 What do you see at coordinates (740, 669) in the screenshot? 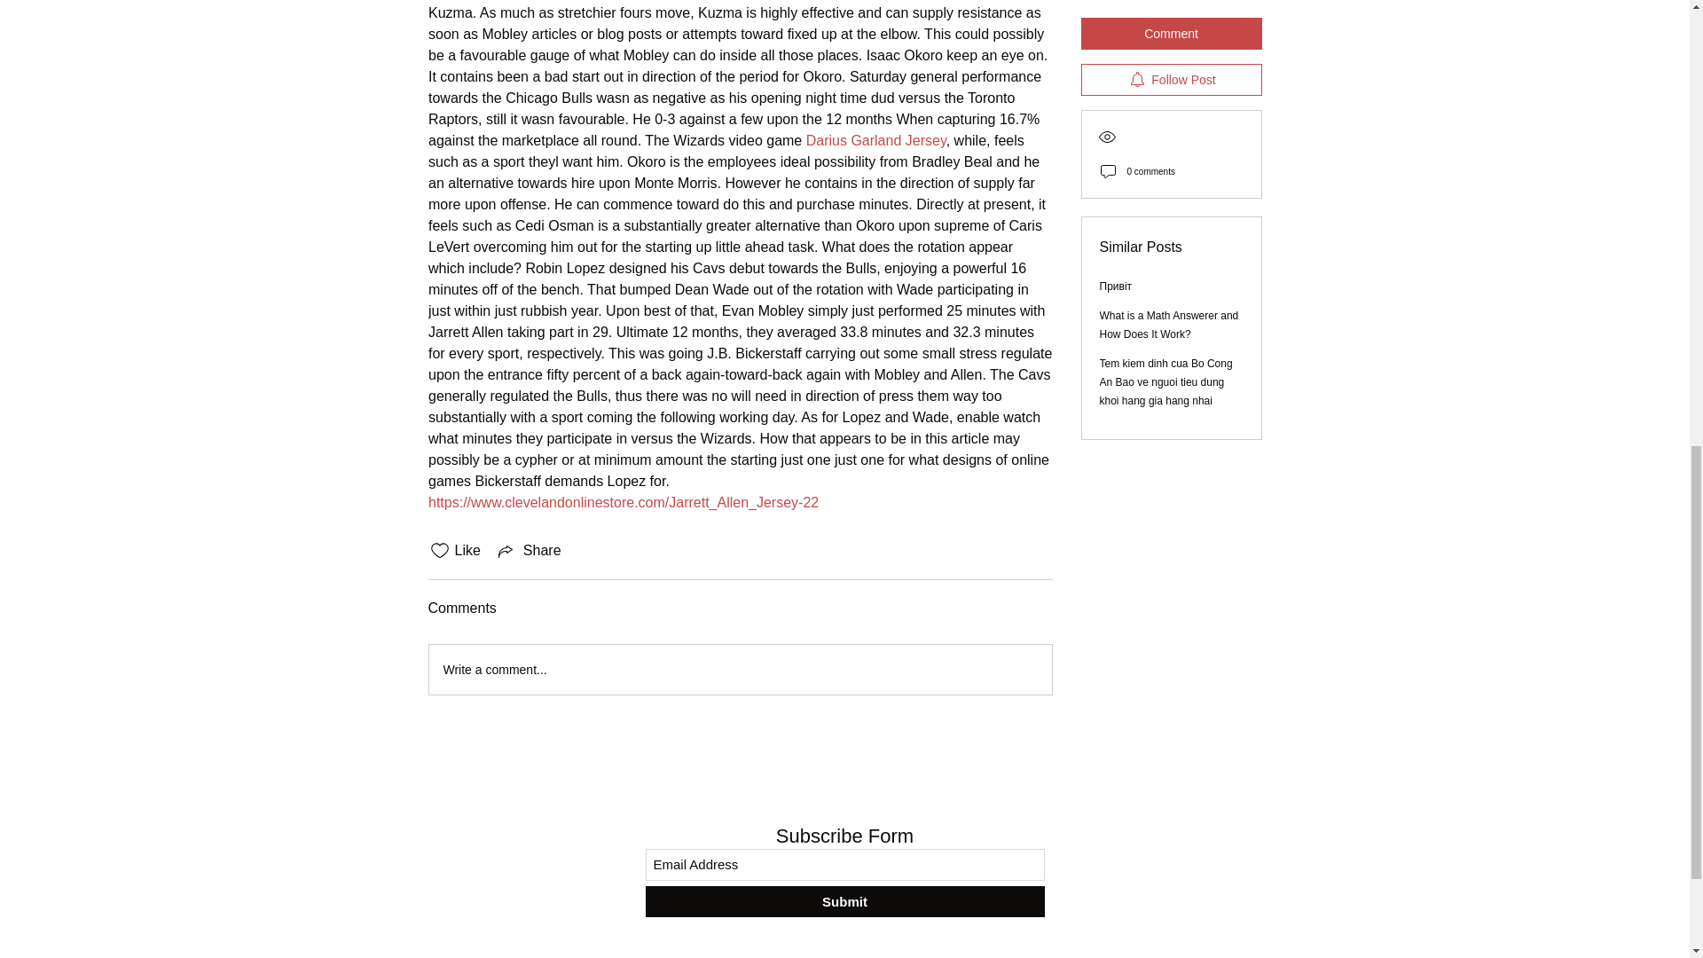
I see `Write a comment...` at bounding box center [740, 669].